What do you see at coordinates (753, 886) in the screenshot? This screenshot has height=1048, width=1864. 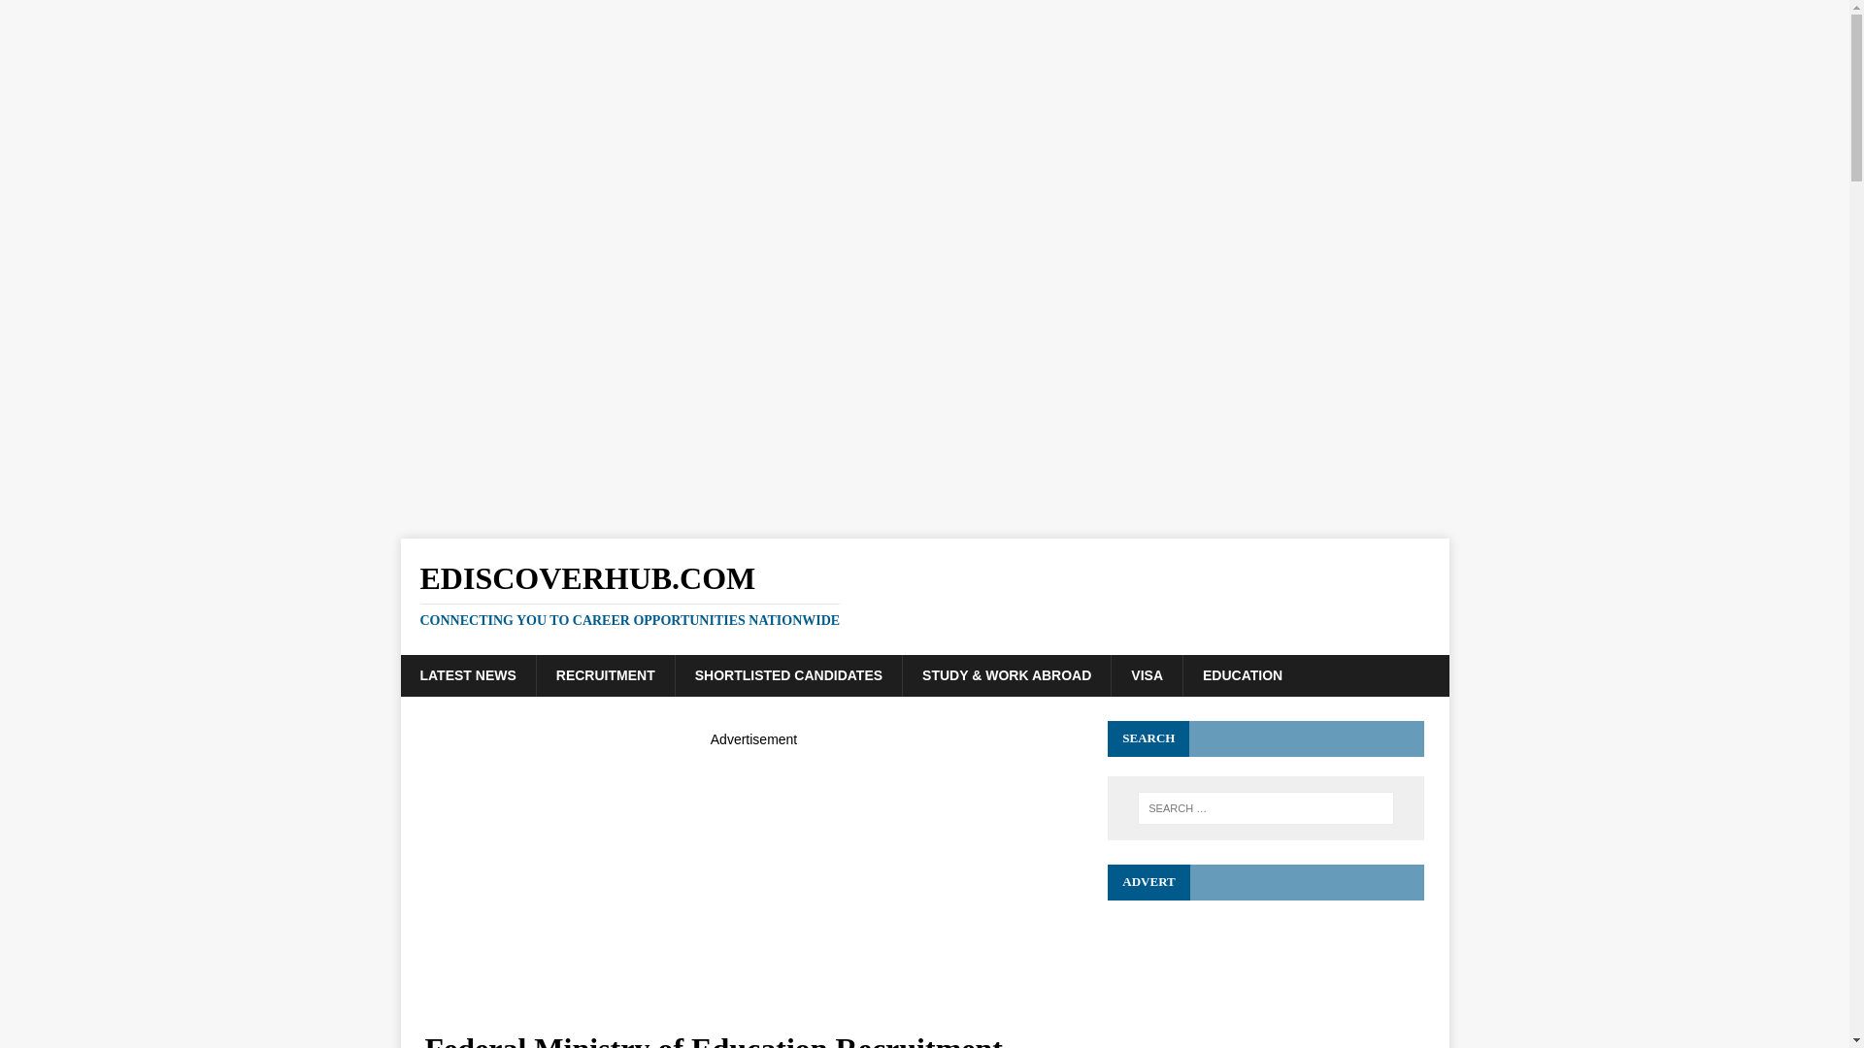 I see `Advertisement` at bounding box center [753, 886].